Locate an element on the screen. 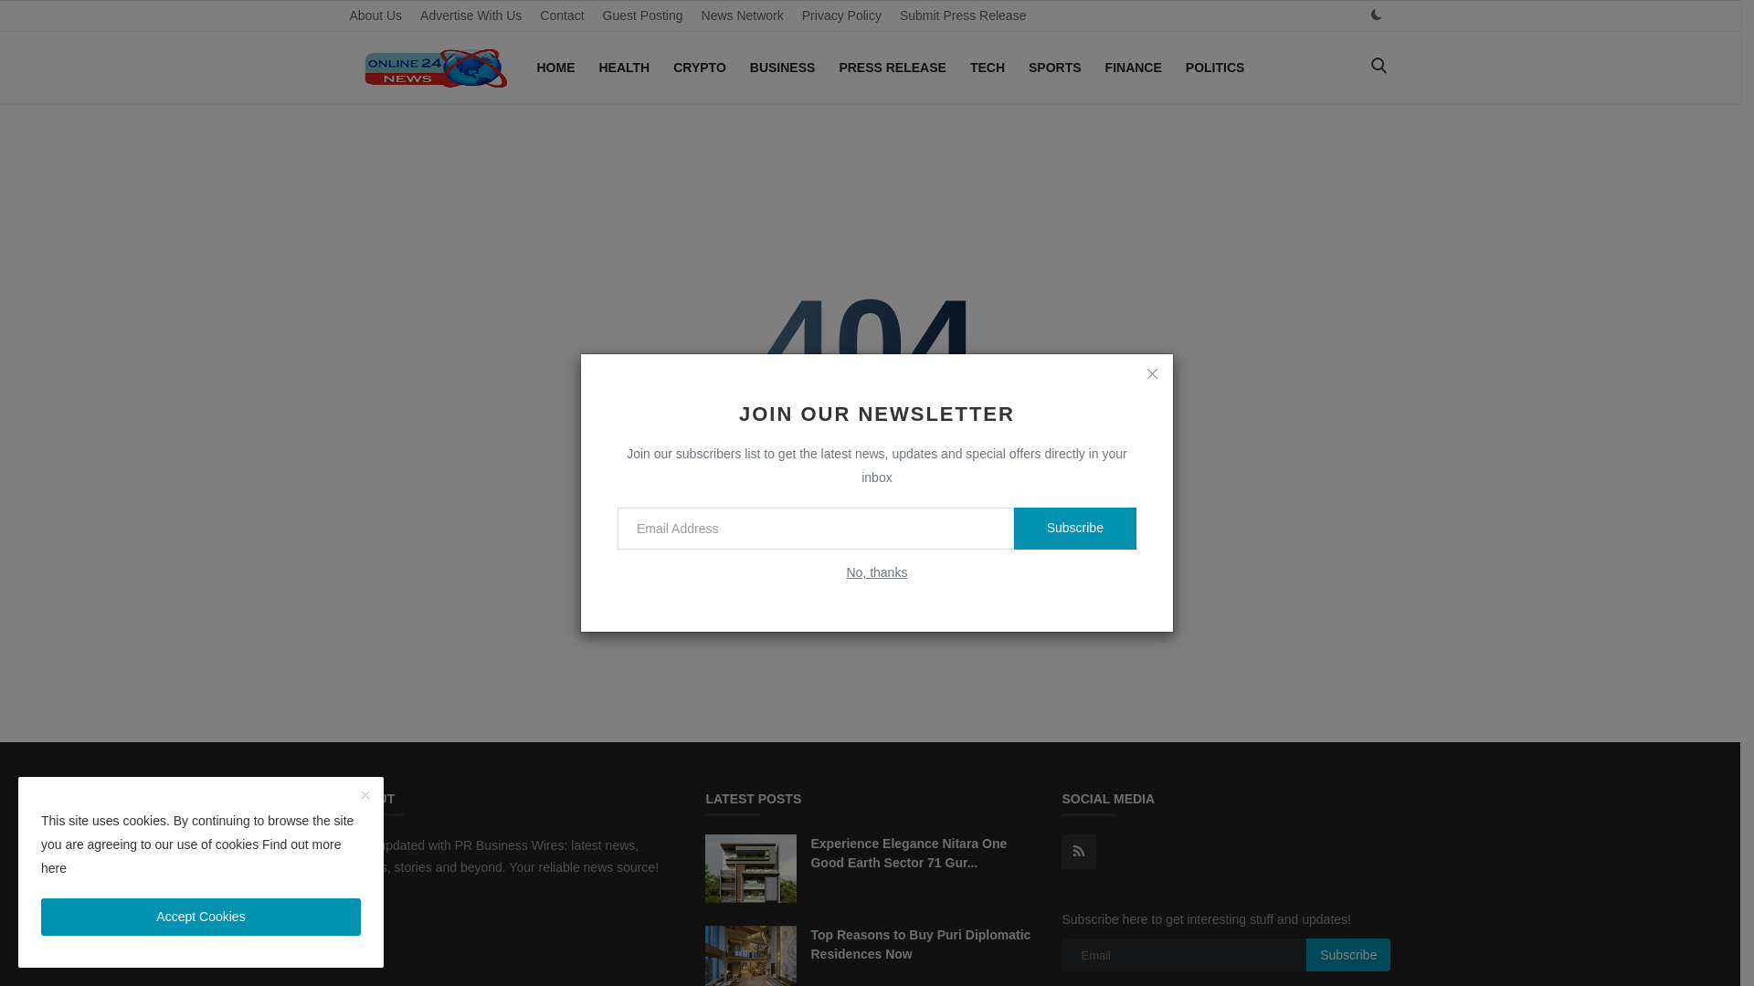  BUSINESS is located at coordinates (782, 68).